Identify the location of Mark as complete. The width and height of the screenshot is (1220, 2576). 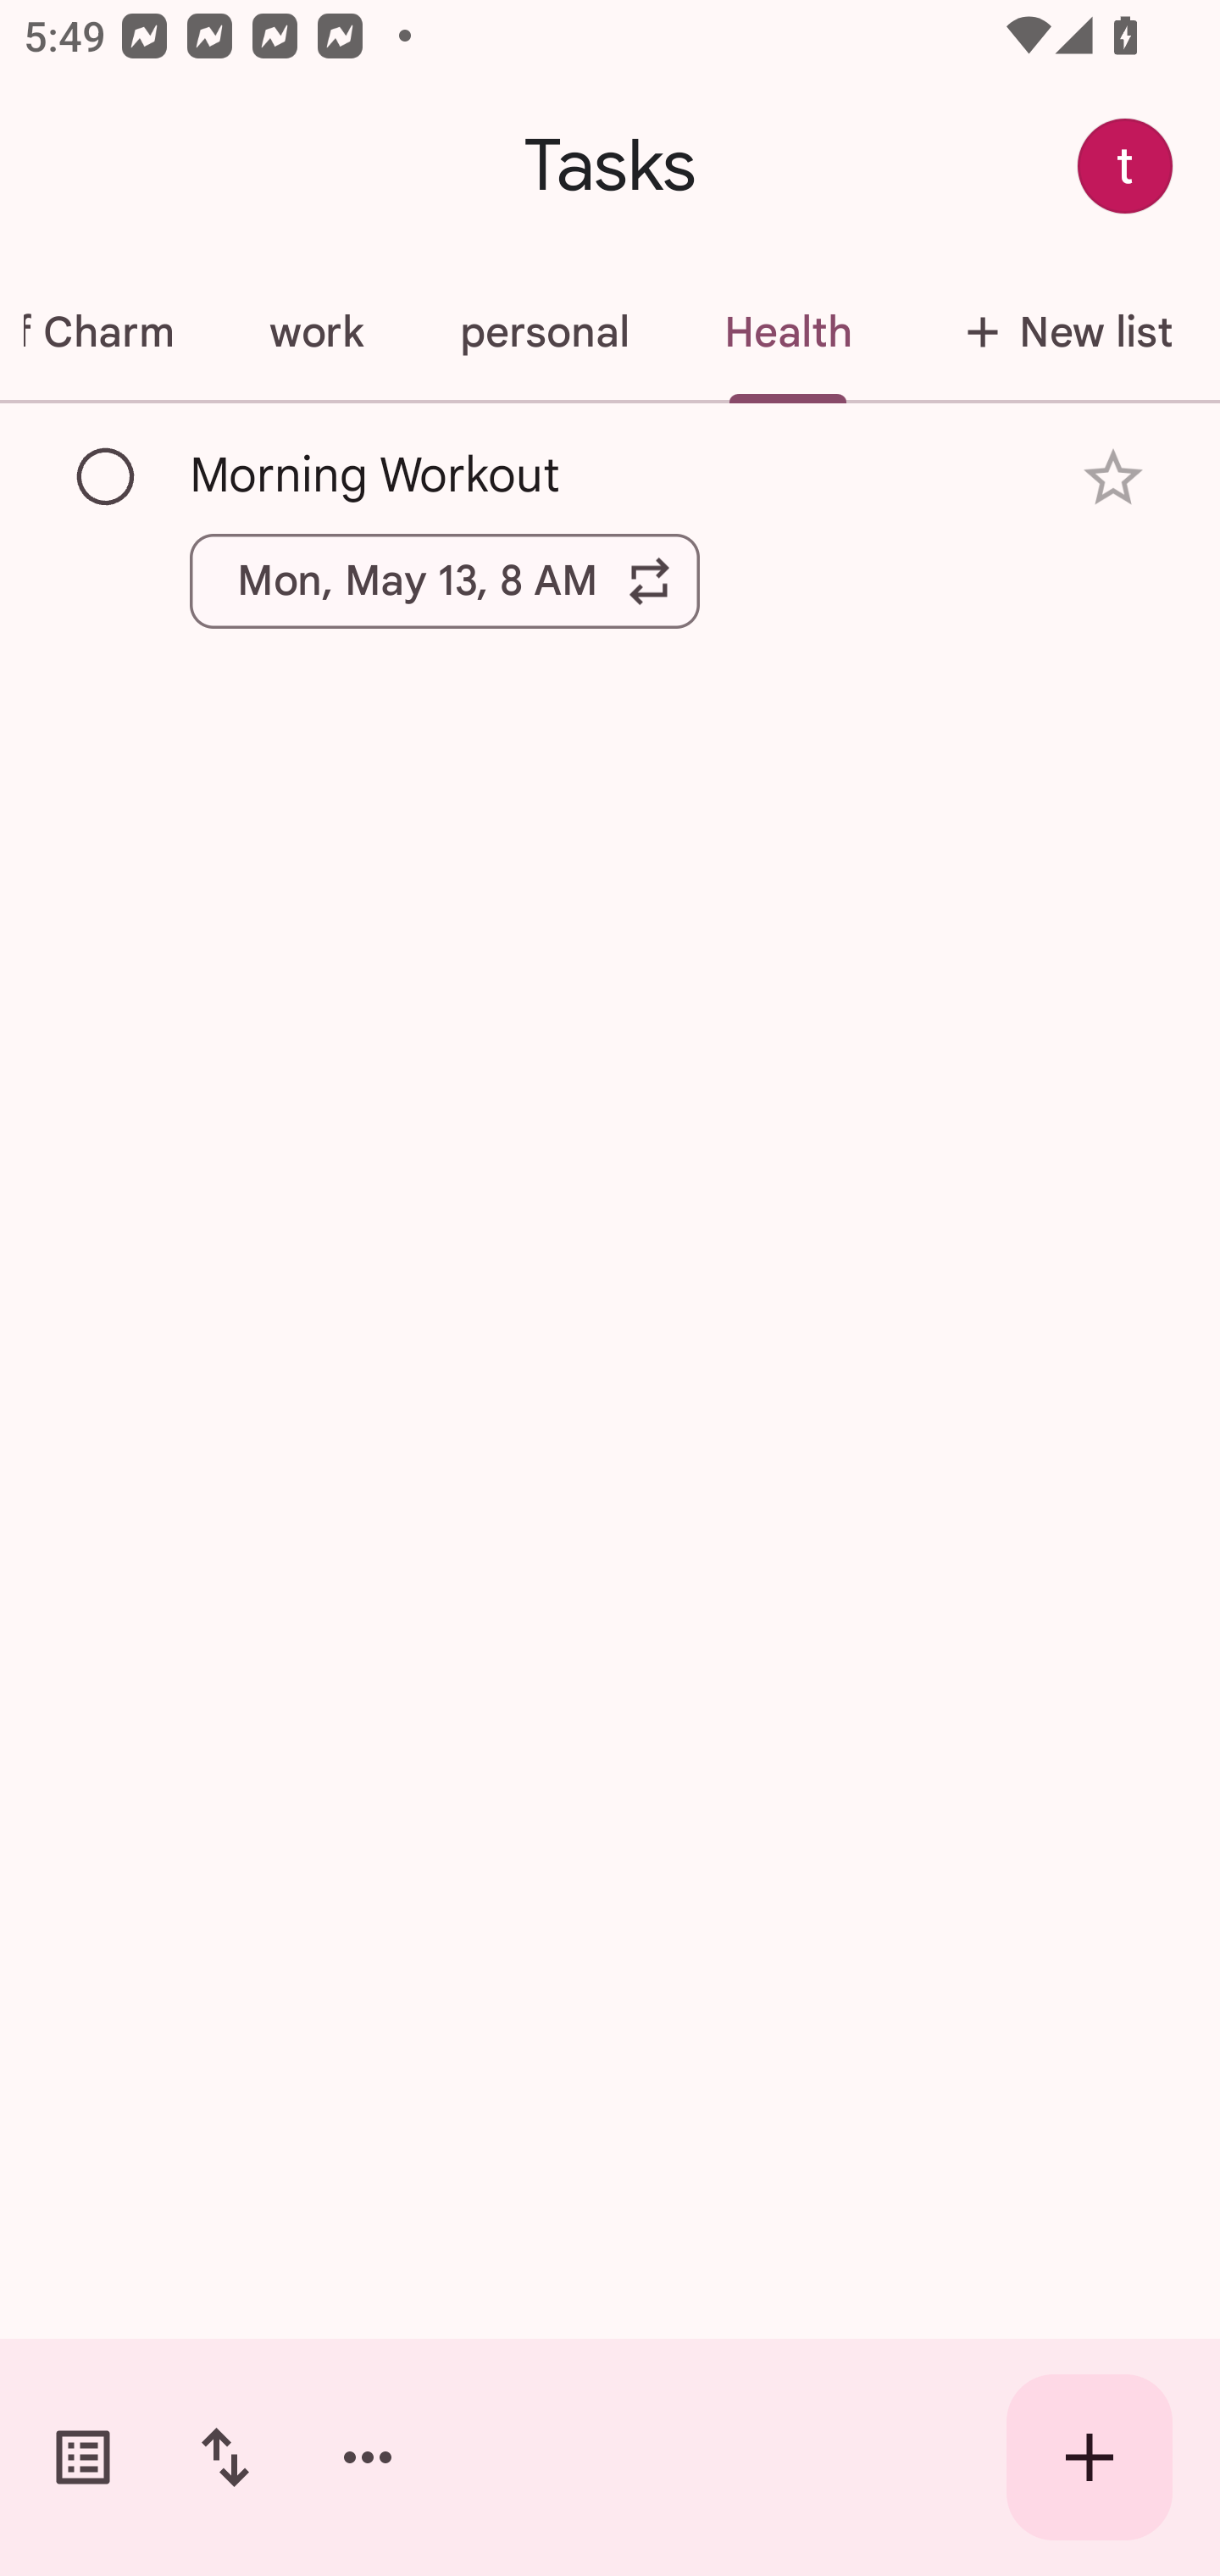
(107, 477).